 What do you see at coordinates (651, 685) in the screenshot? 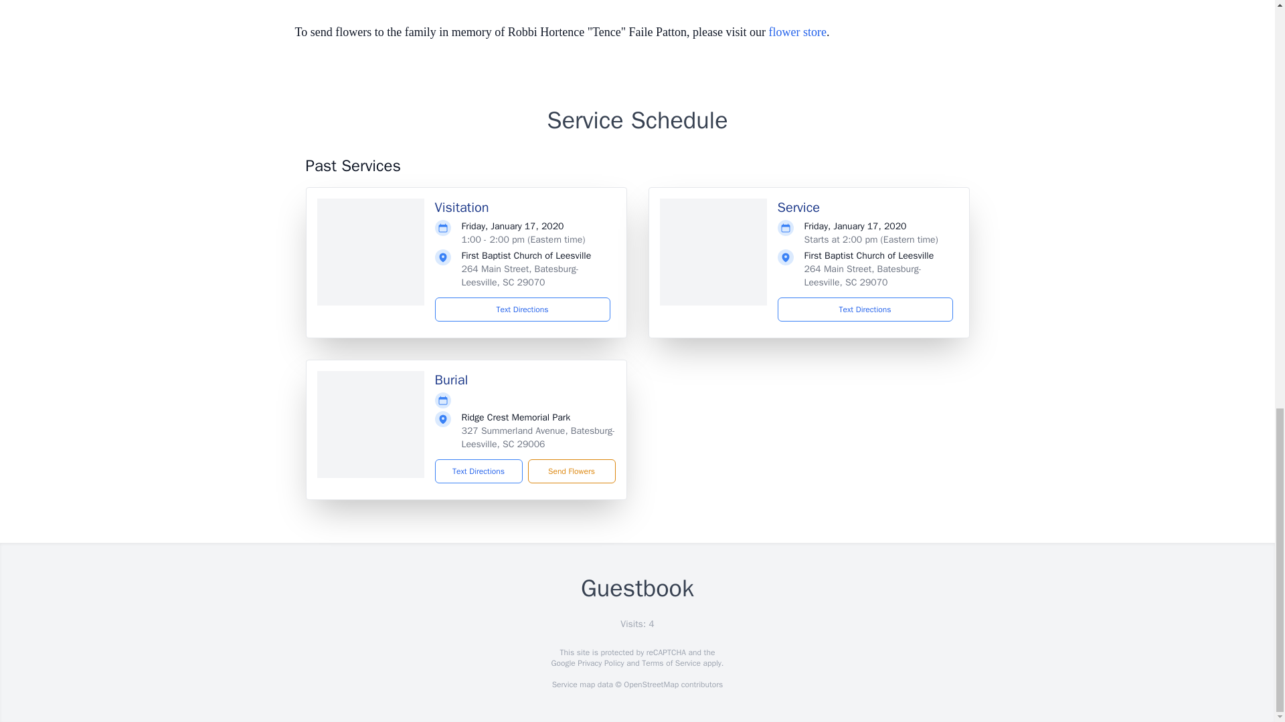
I see `OpenStreetMap` at bounding box center [651, 685].